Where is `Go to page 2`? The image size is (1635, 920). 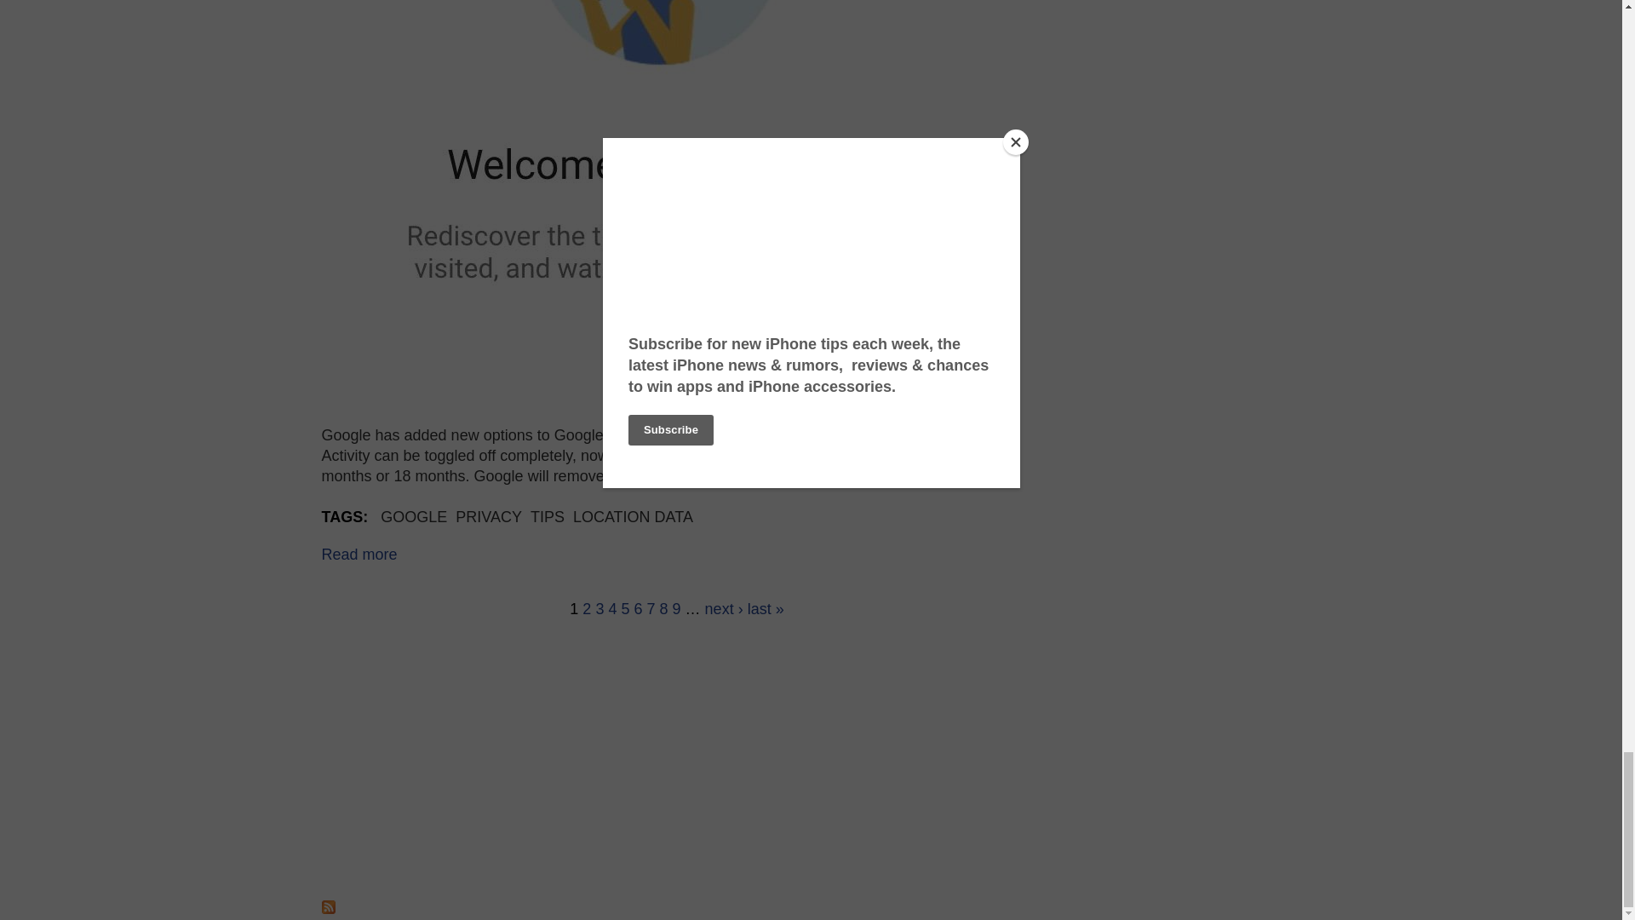
Go to page 2 is located at coordinates (586, 608).